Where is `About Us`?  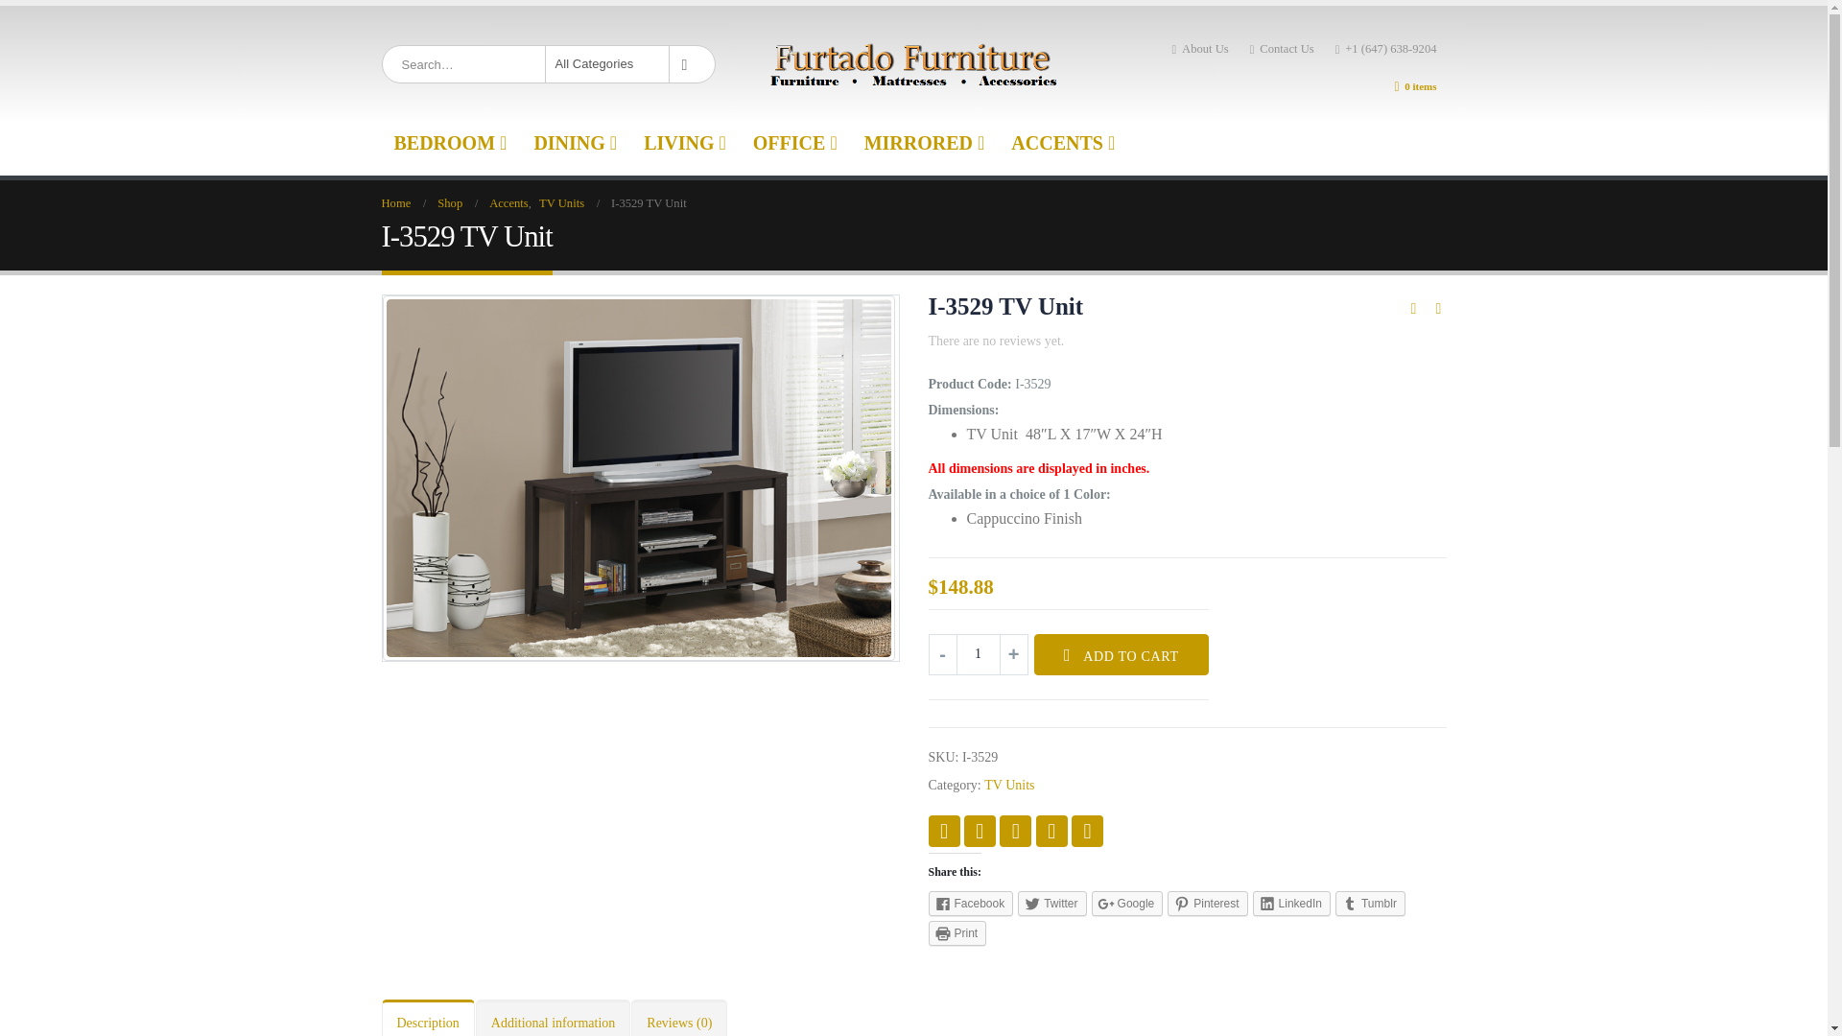
About Us is located at coordinates (1199, 49).